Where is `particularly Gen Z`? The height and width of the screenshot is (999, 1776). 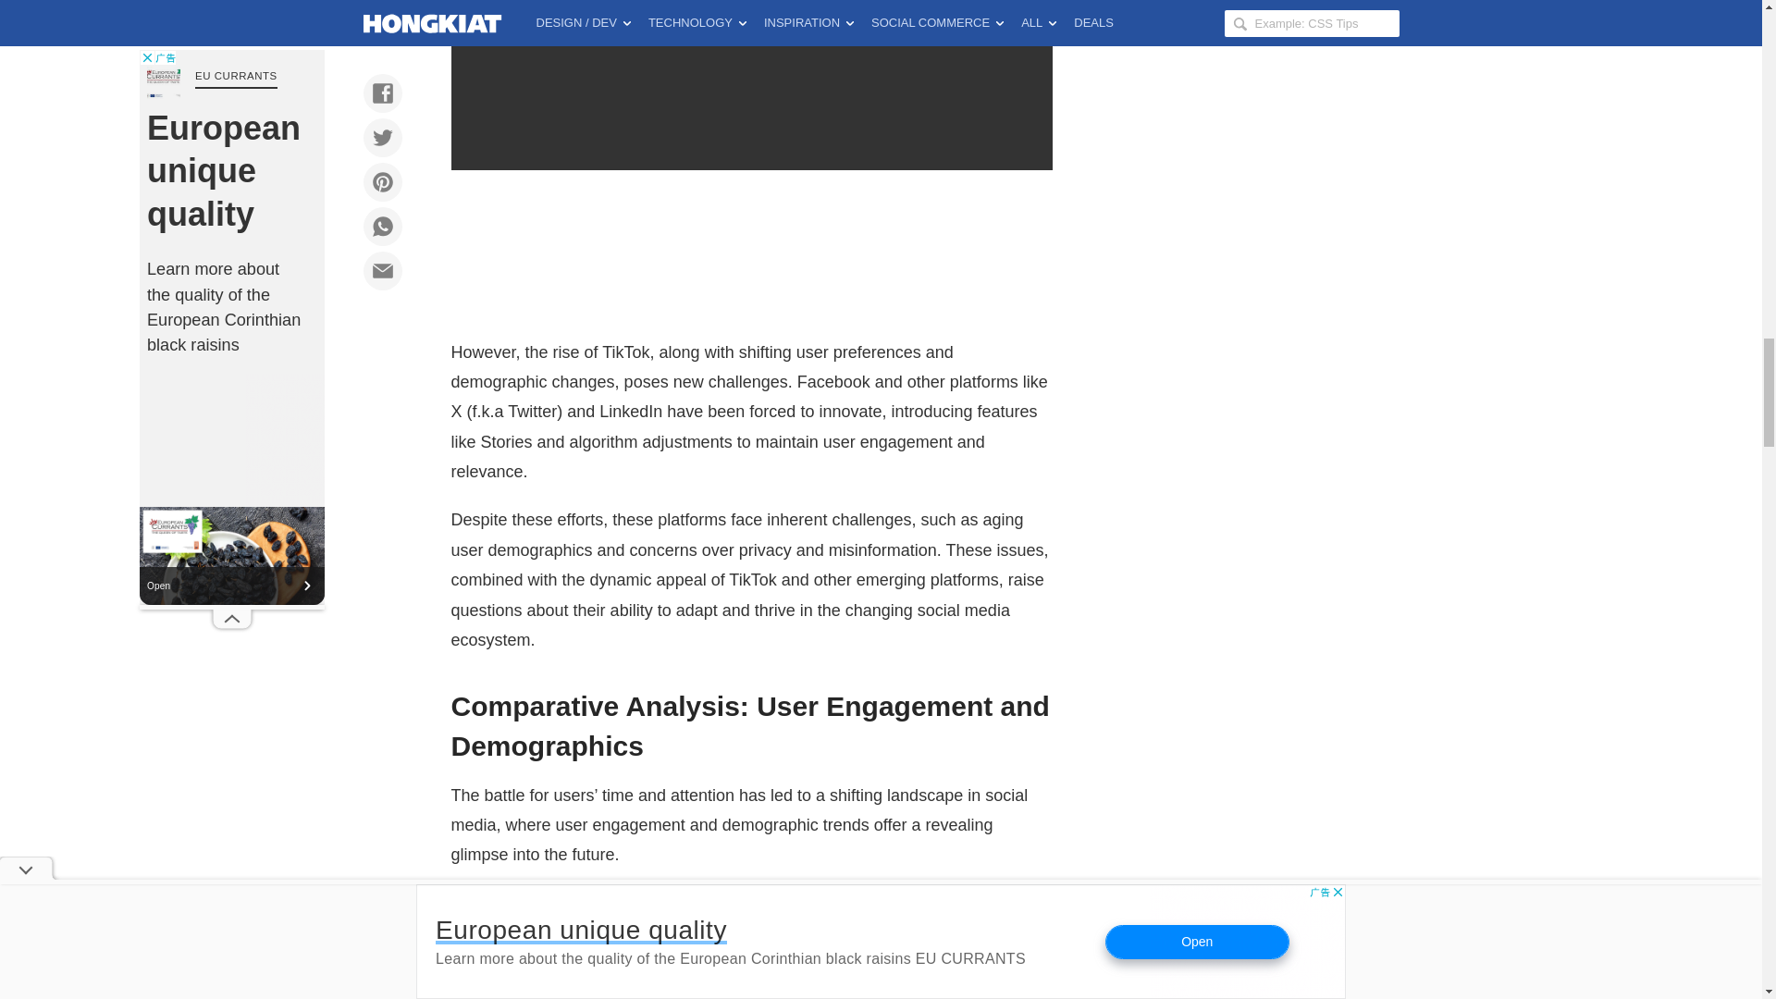
particularly Gen Z is located at coordinates (516, 933).